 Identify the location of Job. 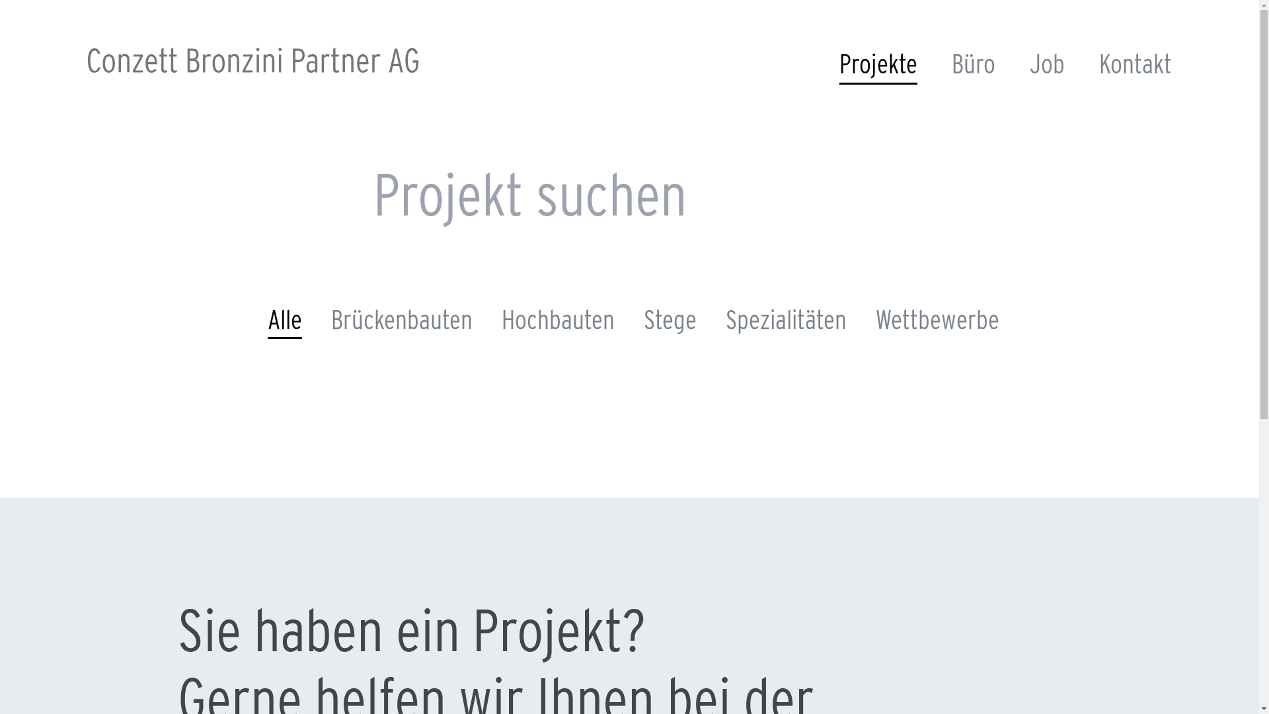
(1047, 65).